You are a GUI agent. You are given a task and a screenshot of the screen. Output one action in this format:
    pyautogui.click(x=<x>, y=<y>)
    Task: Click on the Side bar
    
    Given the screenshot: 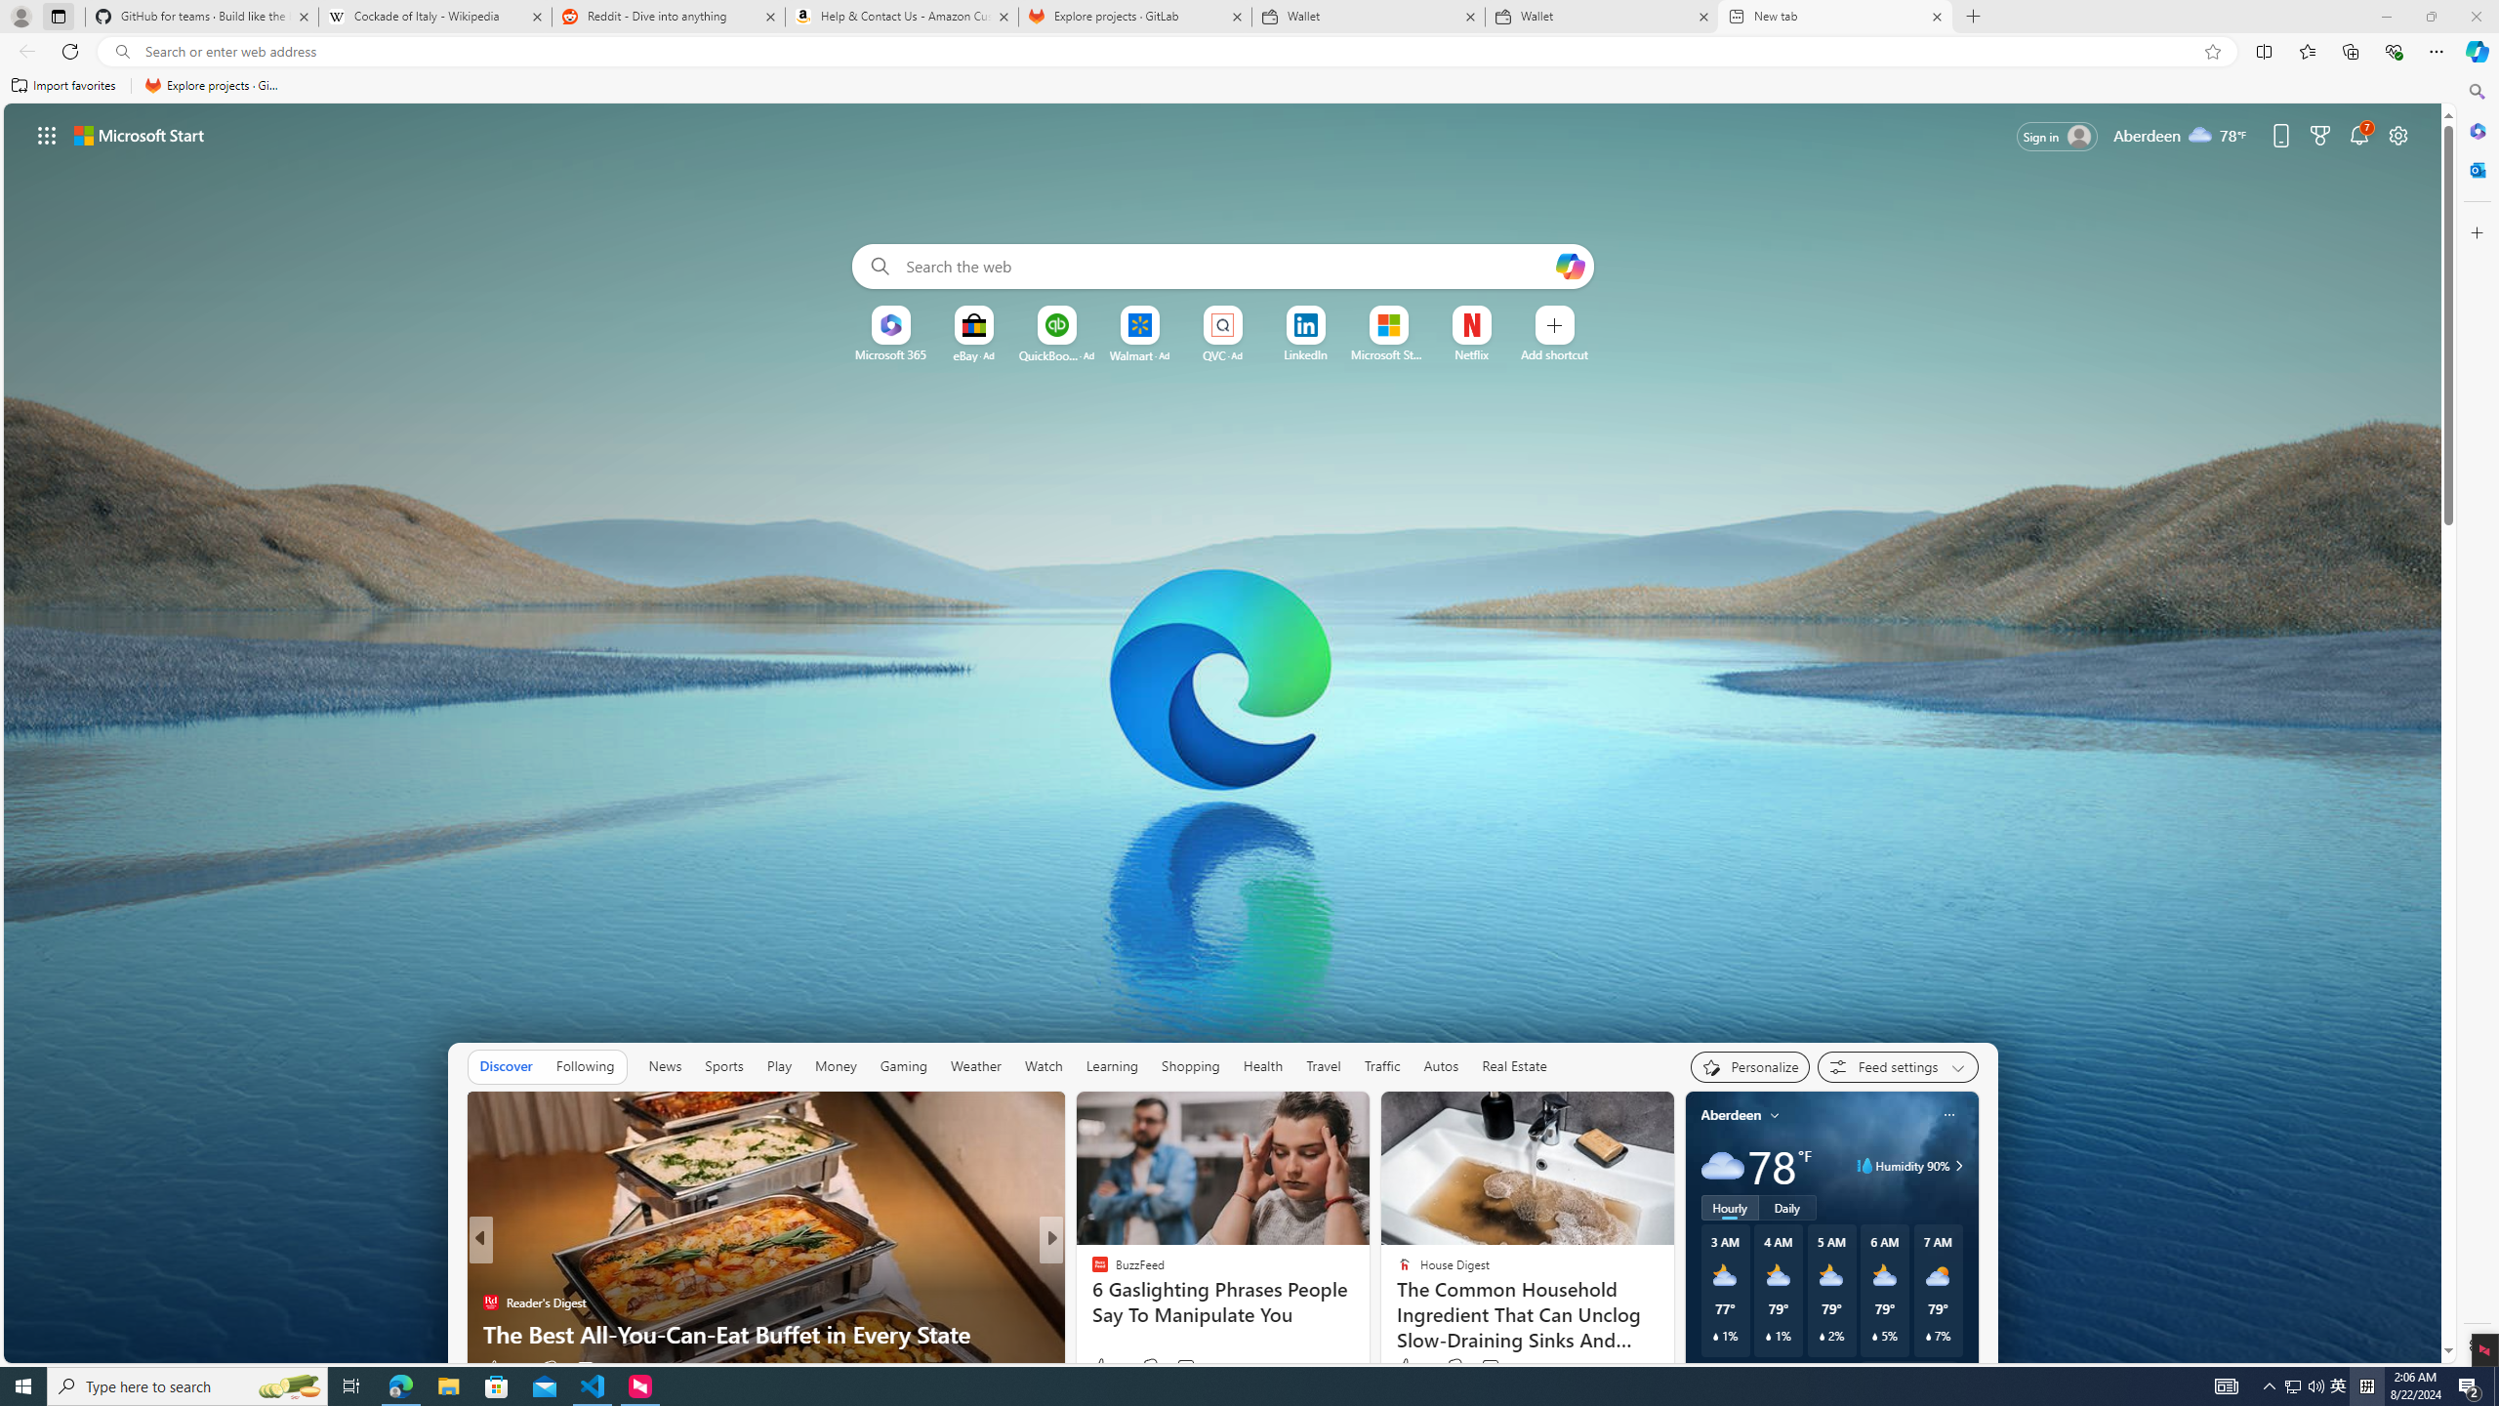 What is the action you would take?
    pyautogui.click(x=2478, y=719)
    